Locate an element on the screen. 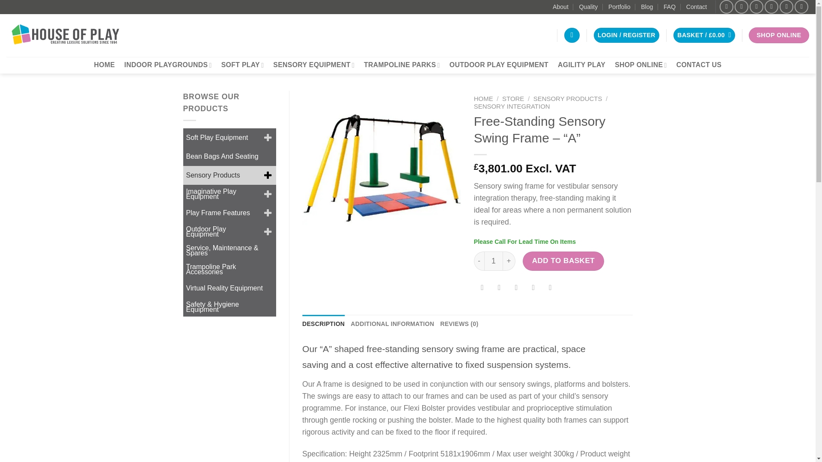 This screenshot has width=822, height=462. Call us is located at coordinates (771, 7).